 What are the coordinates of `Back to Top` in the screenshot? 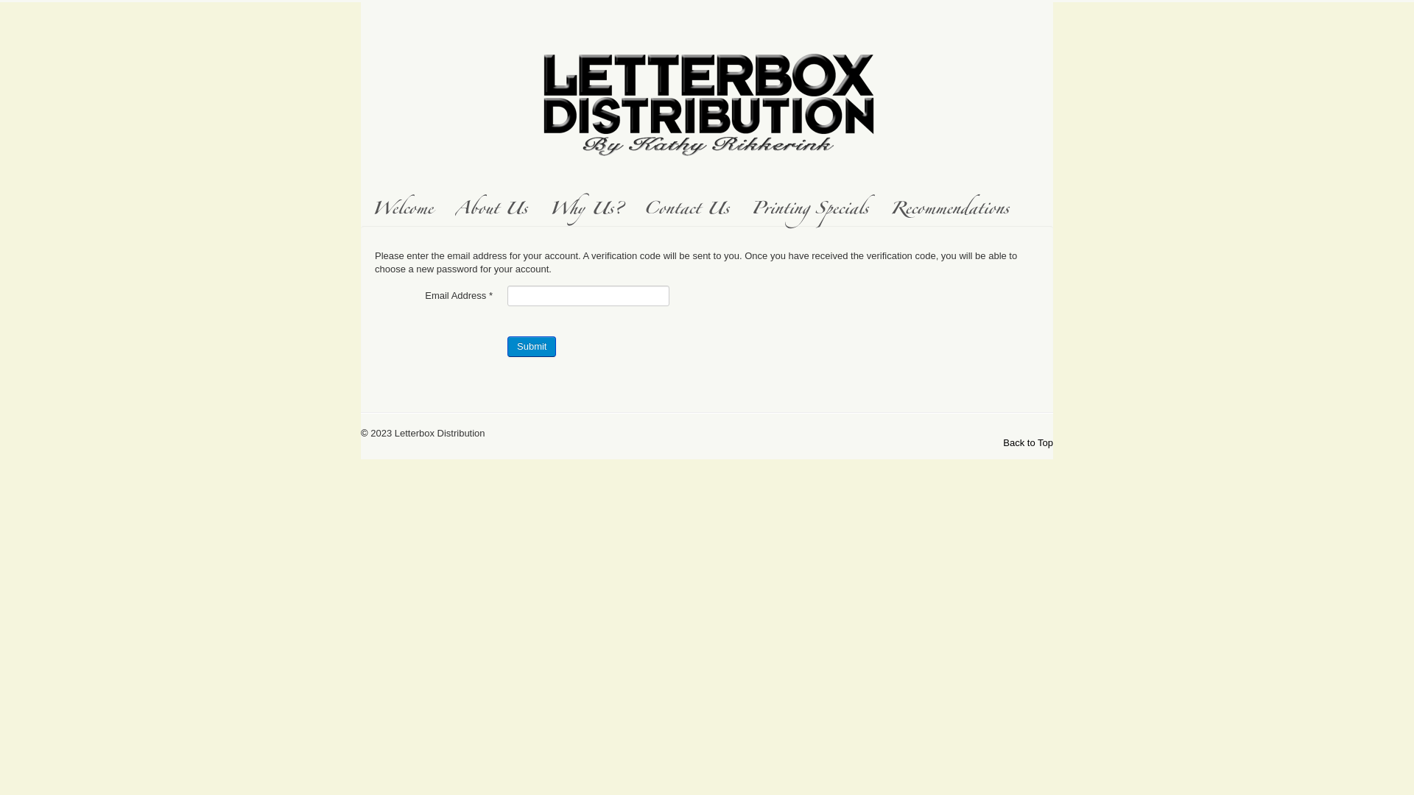 It's located at (1028, 443).